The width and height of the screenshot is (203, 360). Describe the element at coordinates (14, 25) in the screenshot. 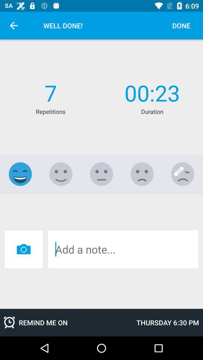

I see `select icon next to the well done!` at that location.